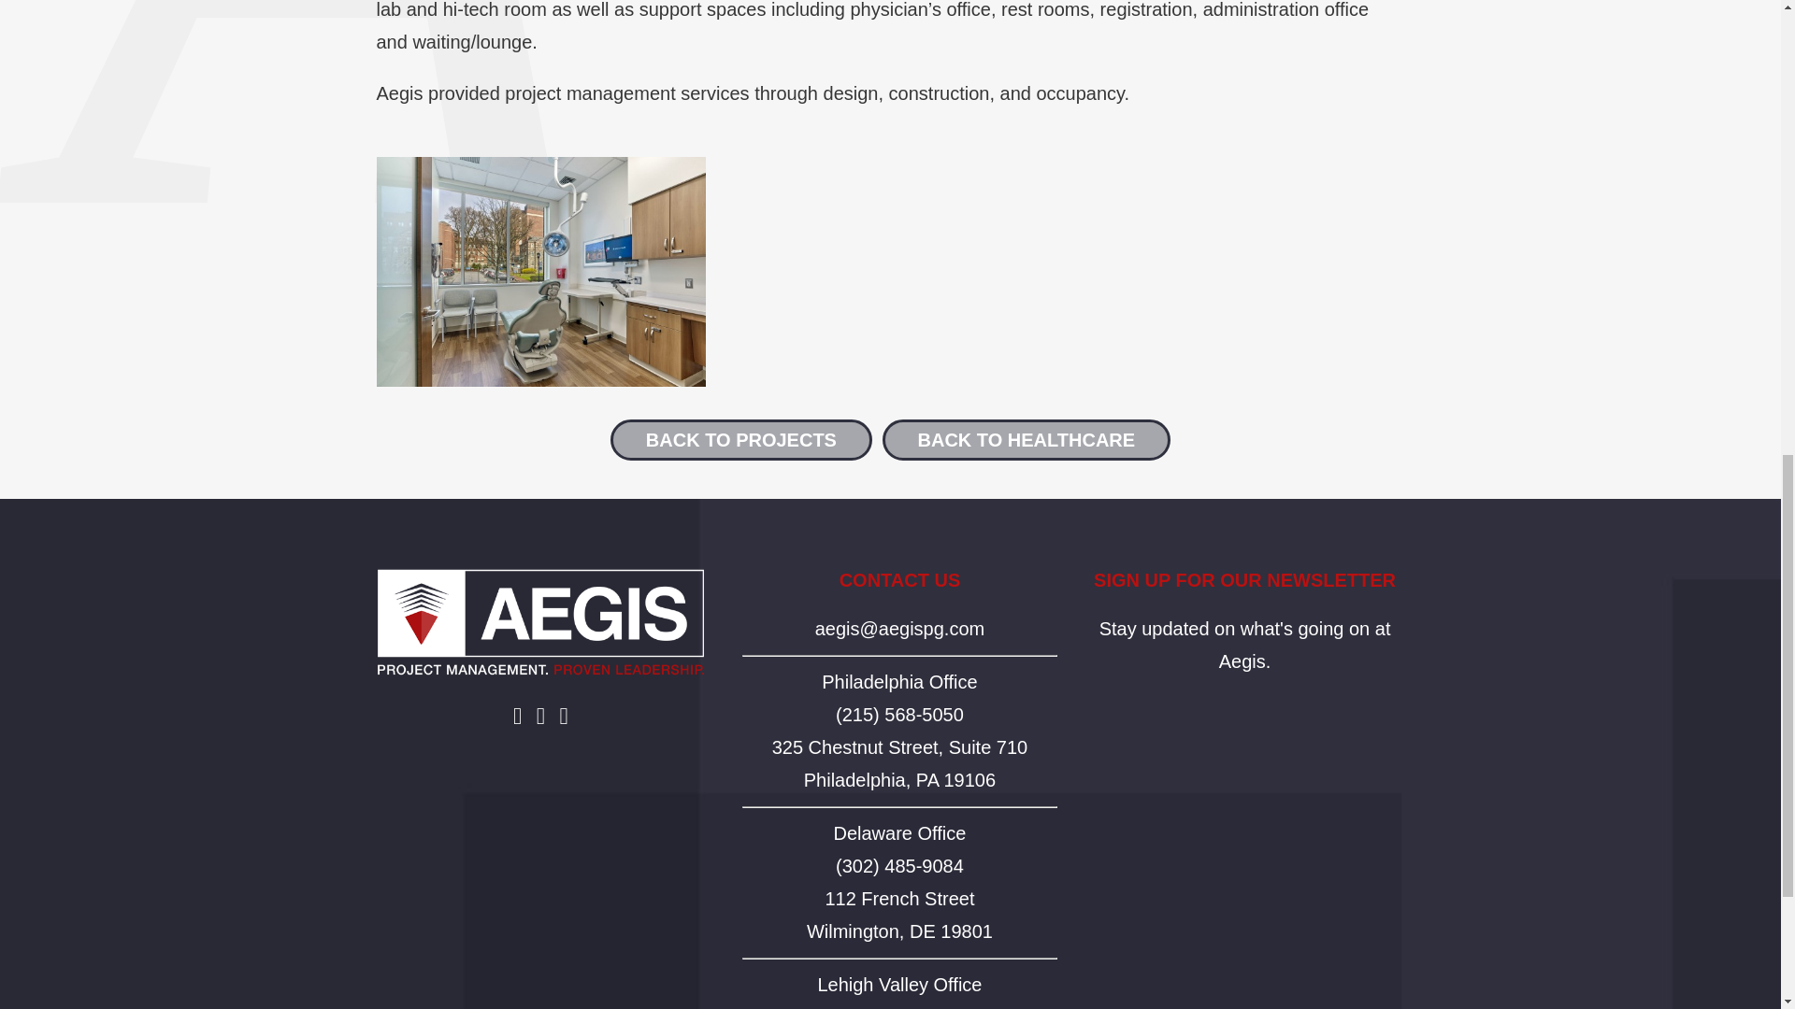 Image resolution: width=1795 pixels, height=1009 pixels. What do you see at coordinates (540, 272) in the screenshot?
I see `JeffersonMaxillofacialAtBrynMawrHosp` at bounding box center [540, 272].